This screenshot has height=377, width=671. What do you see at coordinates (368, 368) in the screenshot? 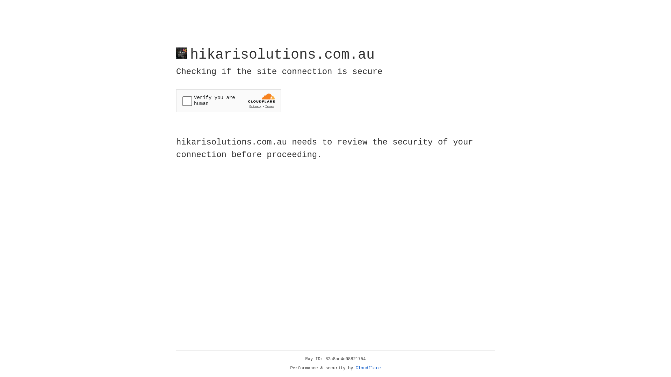
I see `Cloudflare` at bounding box center [368, 368].